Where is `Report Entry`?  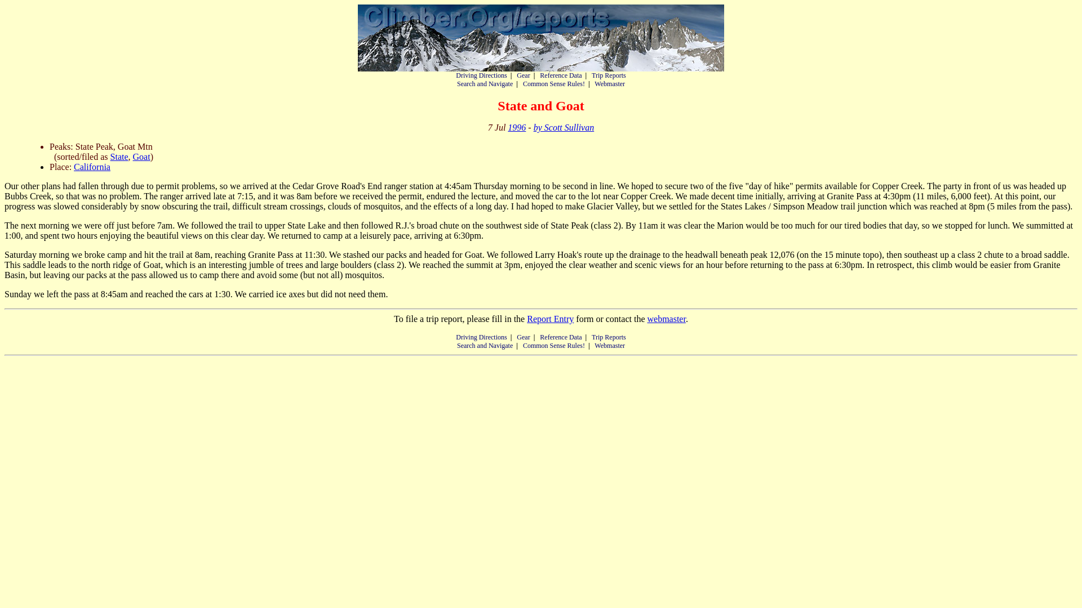 Report Entry is located at coordinates (550, 319).